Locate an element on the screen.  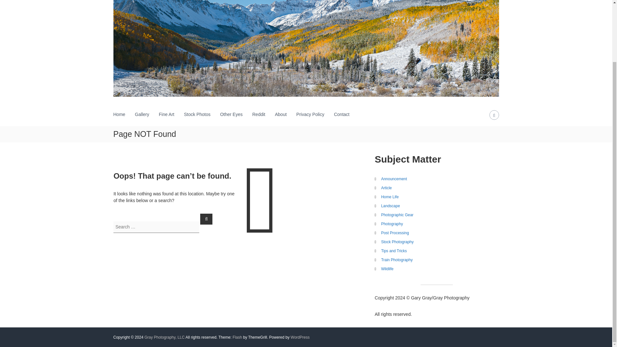
About is located at coordinates (281, 114).